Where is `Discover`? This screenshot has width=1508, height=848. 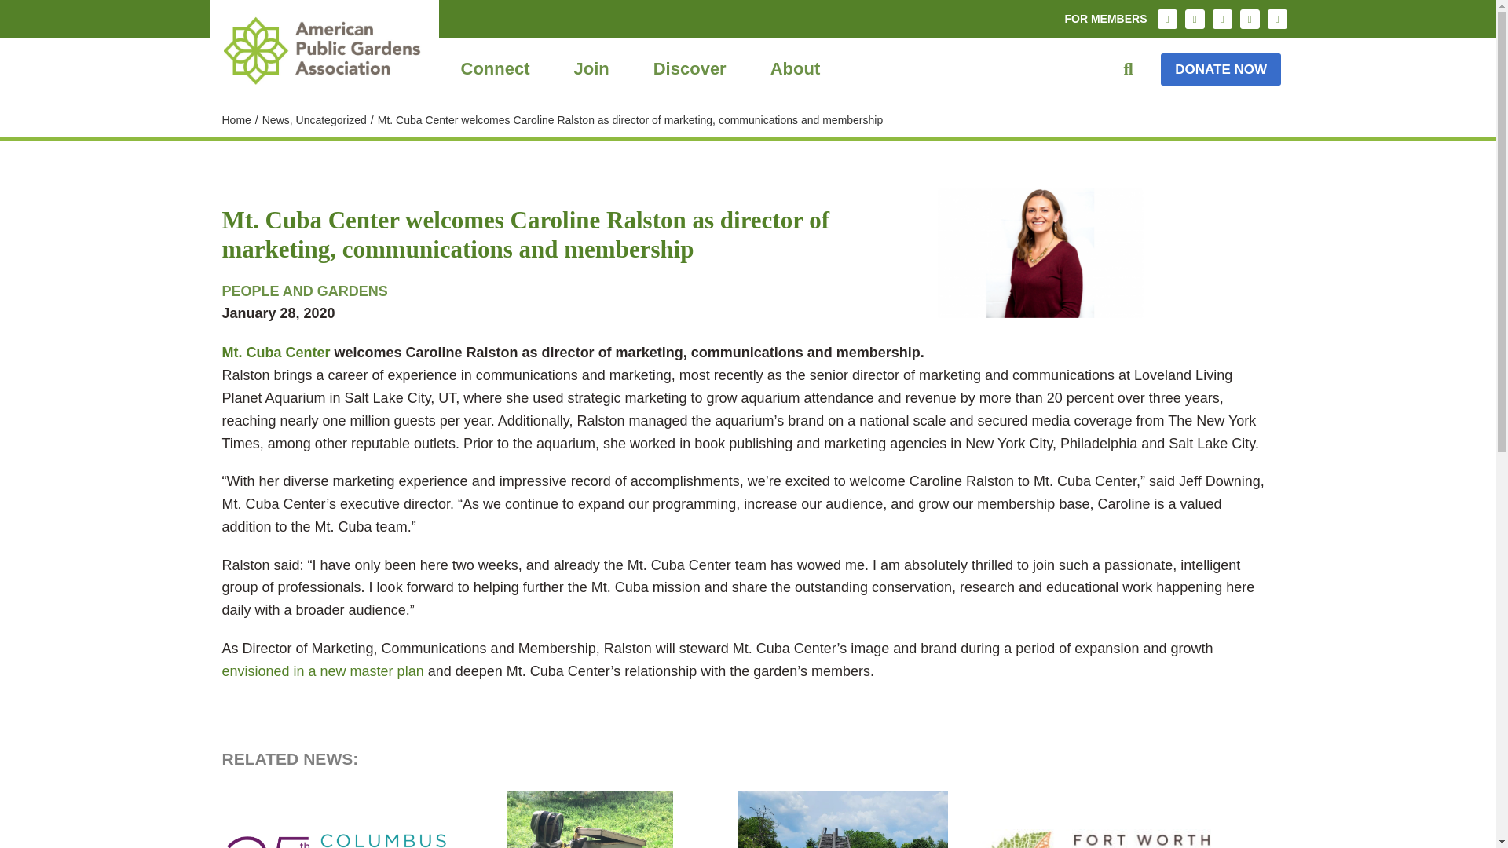 Discover is located at coordinates (690, 69).